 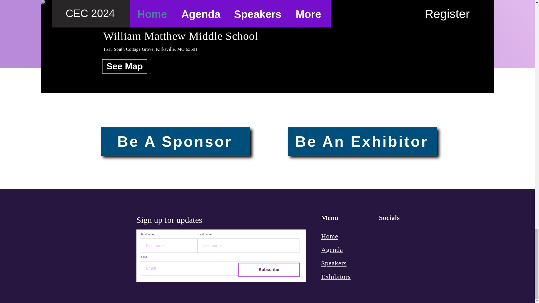 What do you see at coordinates (125, 66) in the screenshot?
I see `See Map` at bounding box center [125, 66].